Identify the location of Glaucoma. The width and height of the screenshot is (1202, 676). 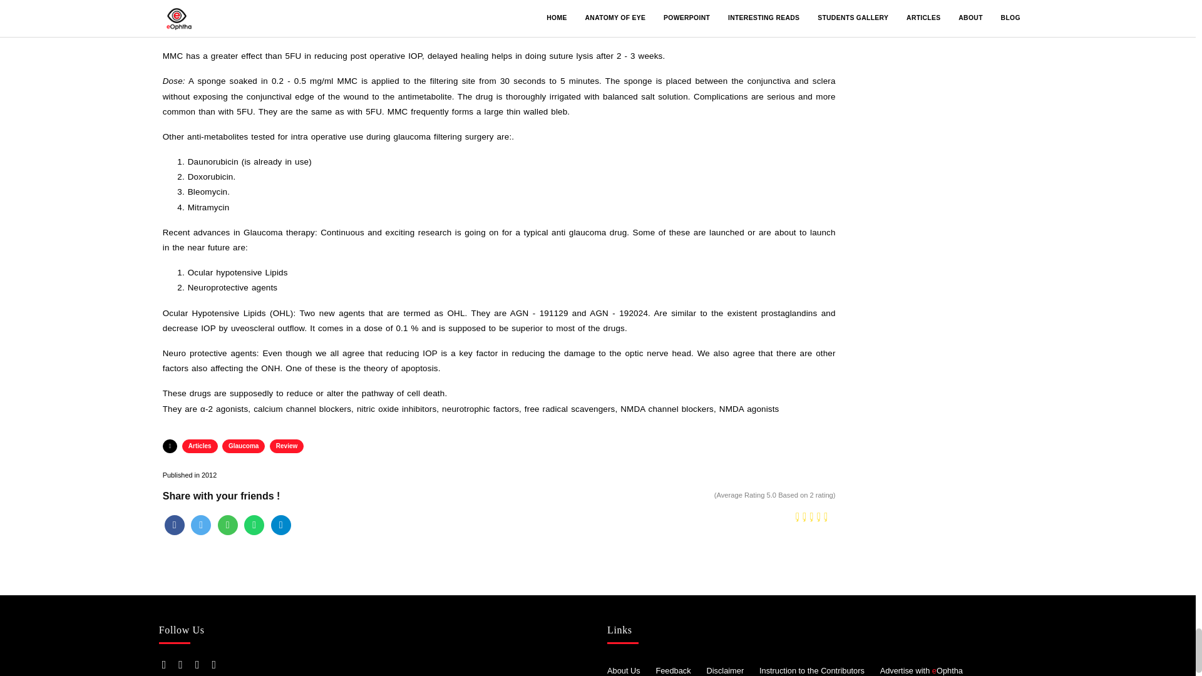
(243, 446).